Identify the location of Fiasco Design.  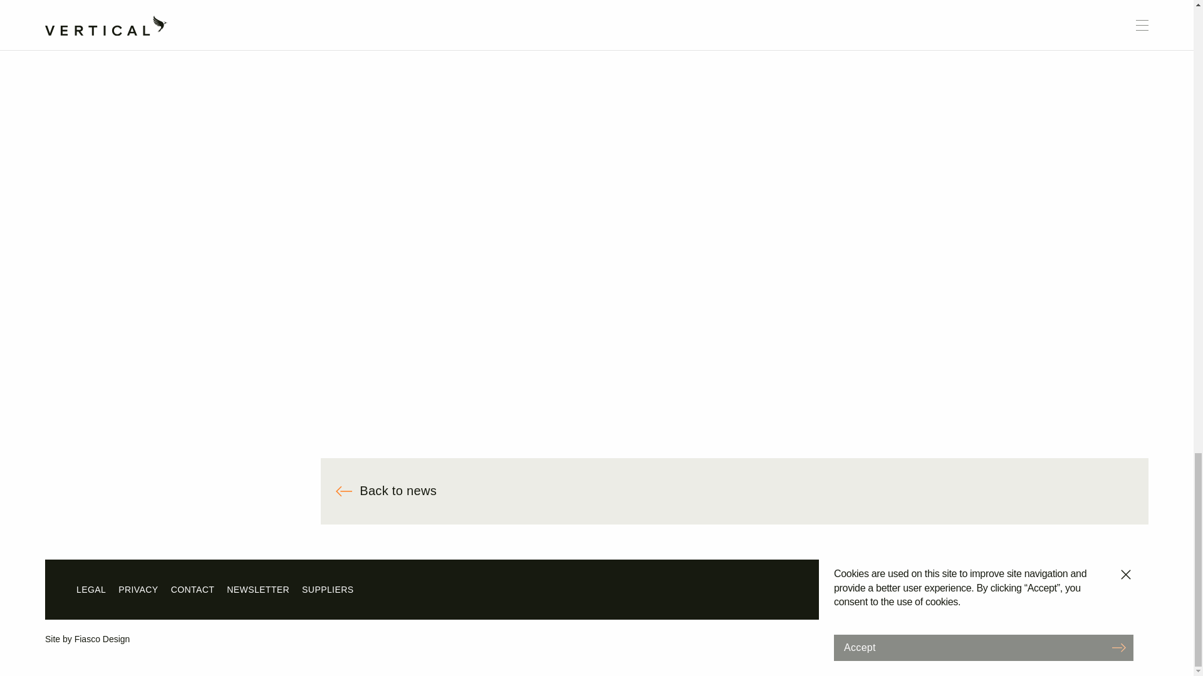
(102, 638).